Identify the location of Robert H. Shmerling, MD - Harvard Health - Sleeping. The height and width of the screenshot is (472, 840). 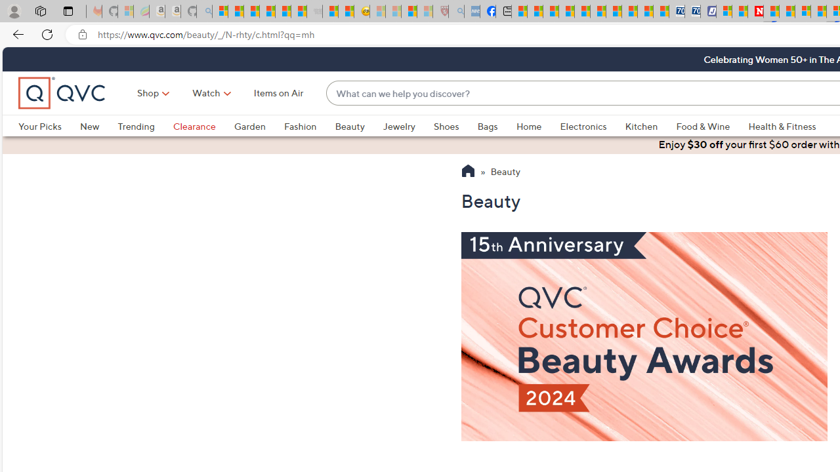
(441, 12).